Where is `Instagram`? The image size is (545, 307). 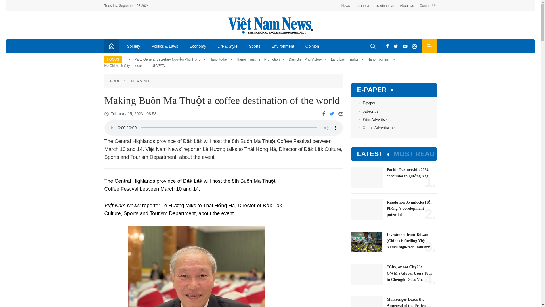
Instagram is located at coordinates (414, 46).